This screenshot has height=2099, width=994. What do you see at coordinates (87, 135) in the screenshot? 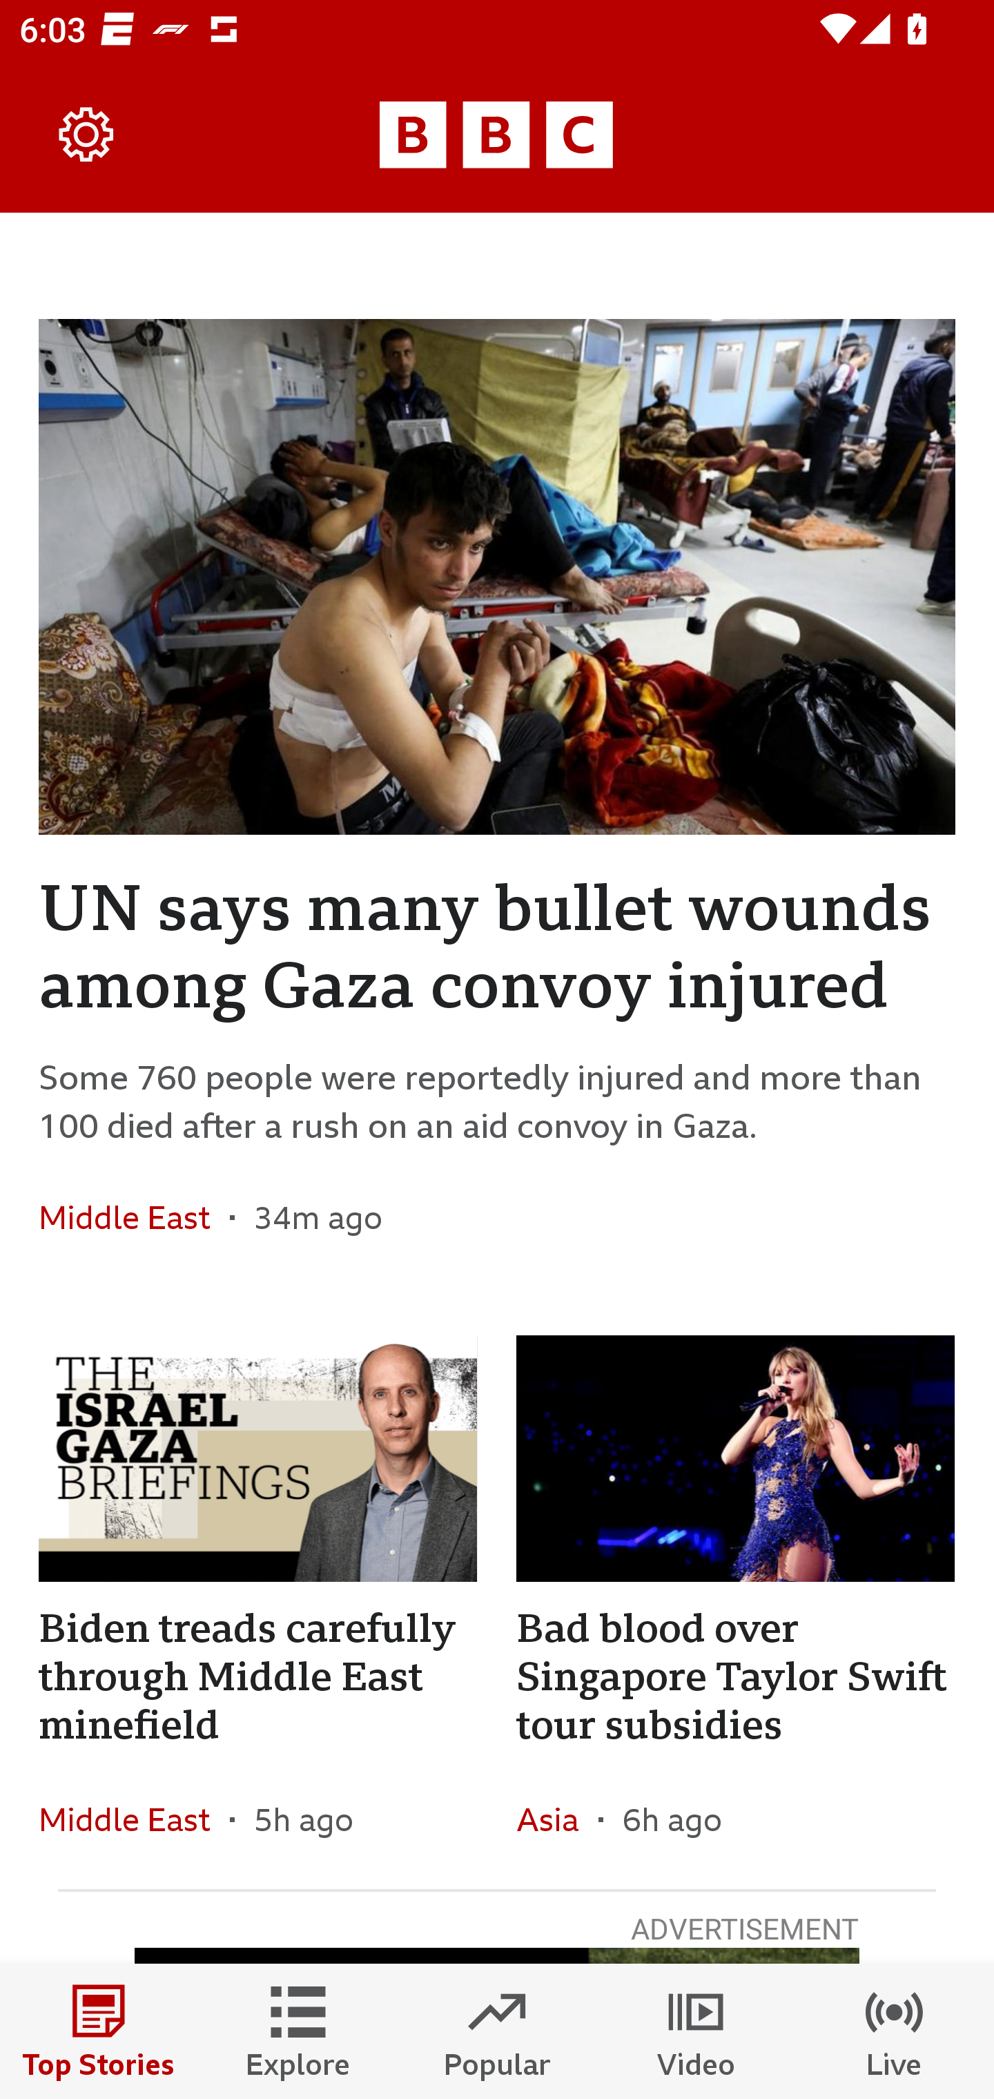
I see `Settings` at bounding box center [87, 135].